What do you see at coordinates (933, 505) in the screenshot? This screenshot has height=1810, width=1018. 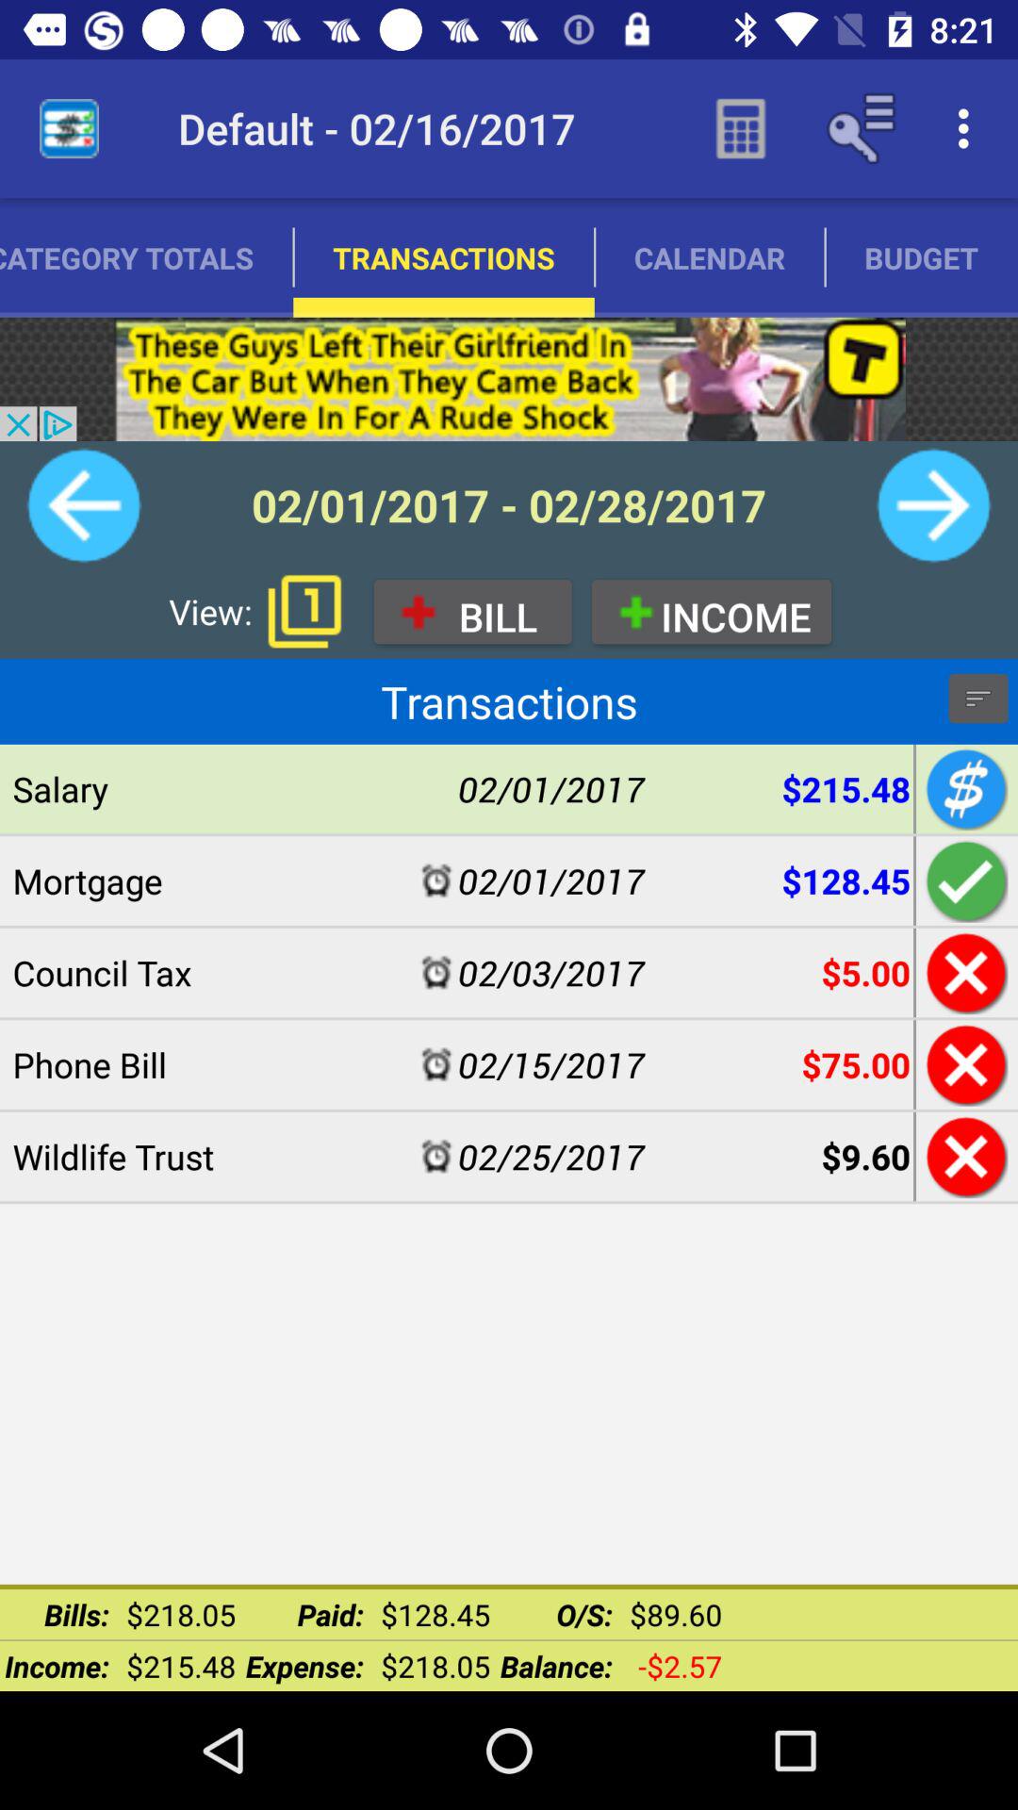 I see `go to next month` at bounding box center [933, 505].